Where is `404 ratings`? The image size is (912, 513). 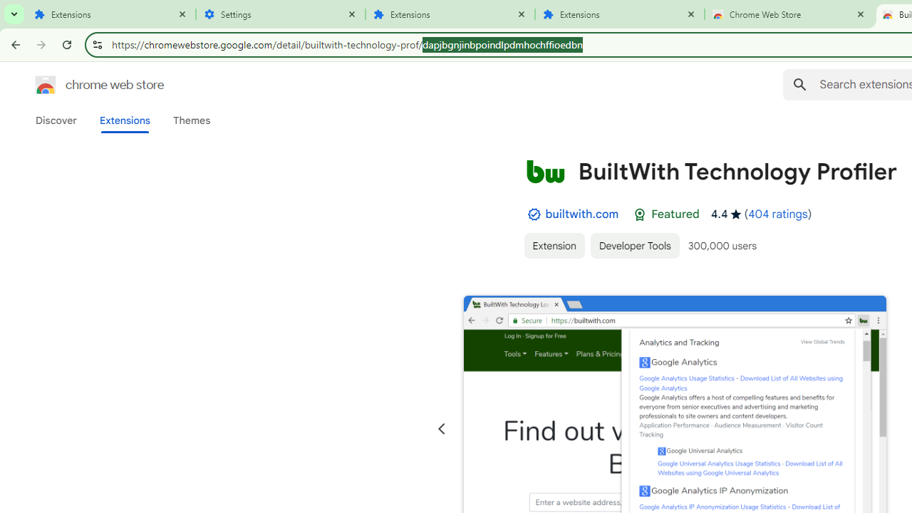
404 ratings is located at coordinates (778, 214).